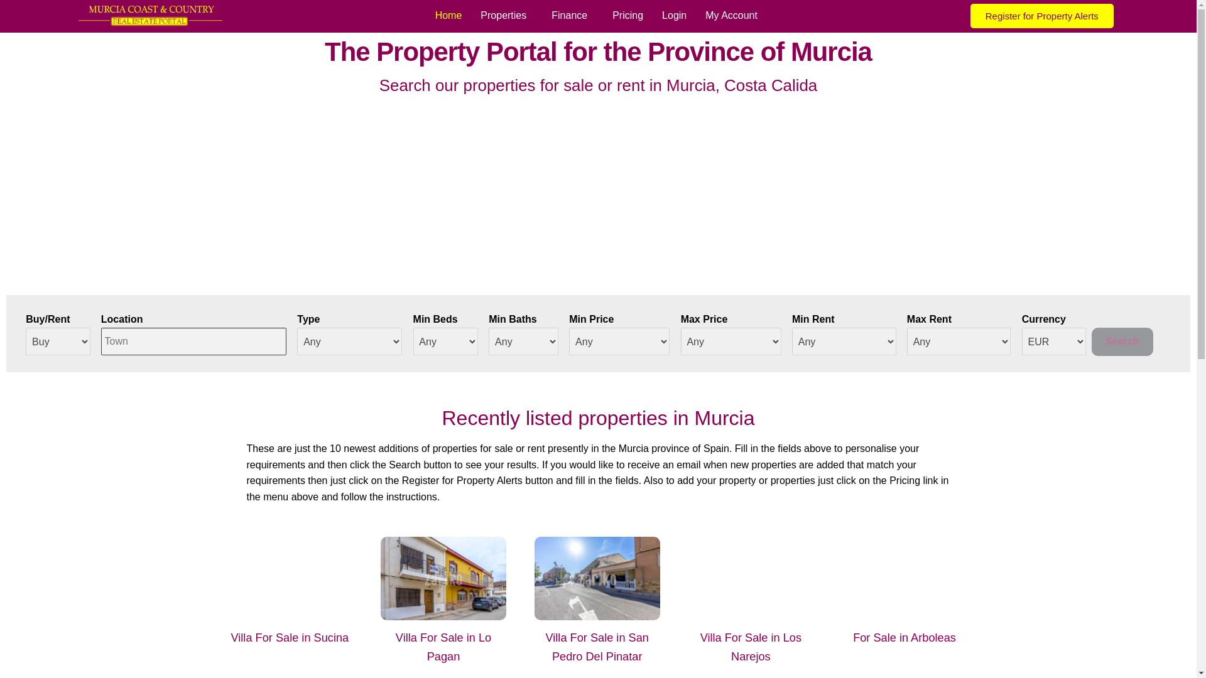 The width and height of the screenshot is (1206, 678). Describe the element at coordinates (289, 638) in the screenshot. I see `Villa For Sale in Sucina` at that location.